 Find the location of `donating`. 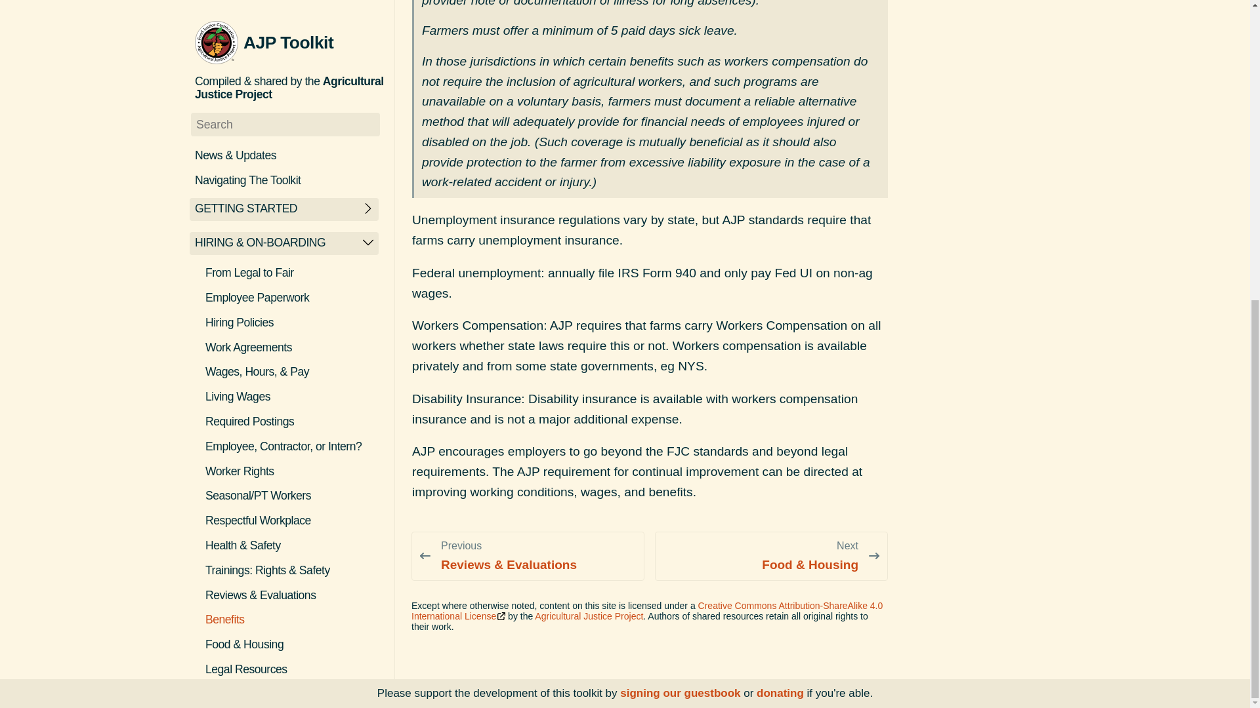

donating is located at coordinates (780, 176).